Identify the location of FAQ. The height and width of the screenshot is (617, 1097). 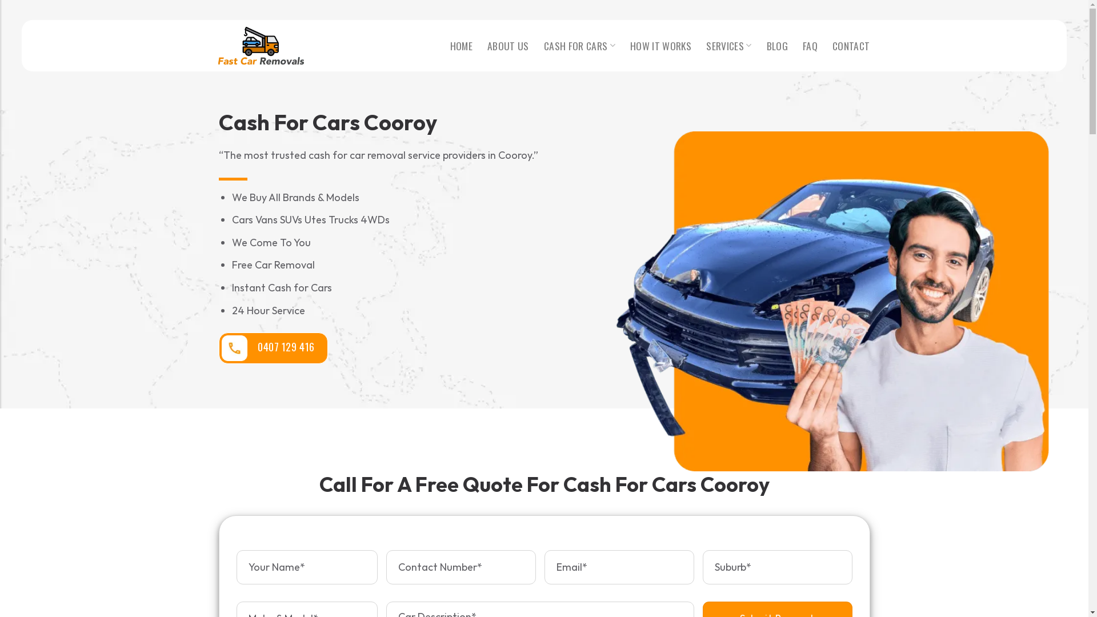
(810, 46).